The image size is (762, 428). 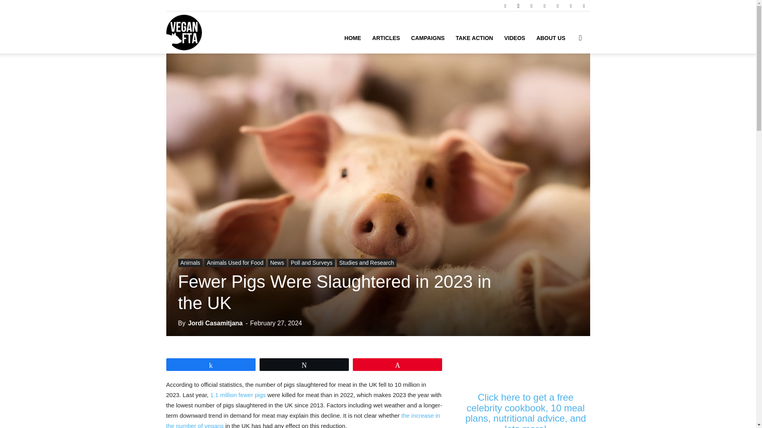 I want to click on Twitter, so click(x=571, y=6).